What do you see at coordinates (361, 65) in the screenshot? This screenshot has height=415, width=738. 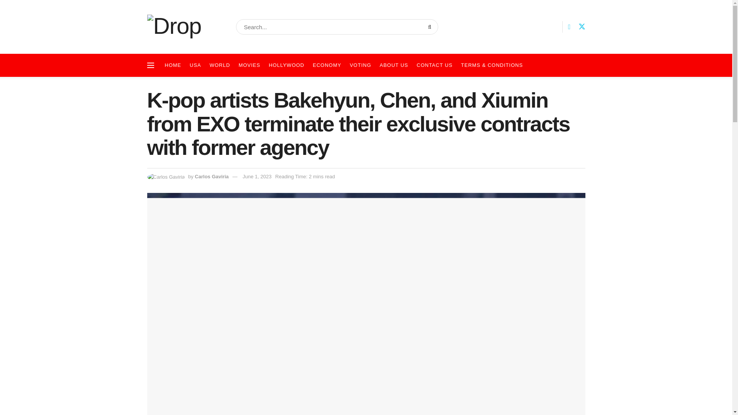 I see `VOTING` at bounding box center [361, 65].